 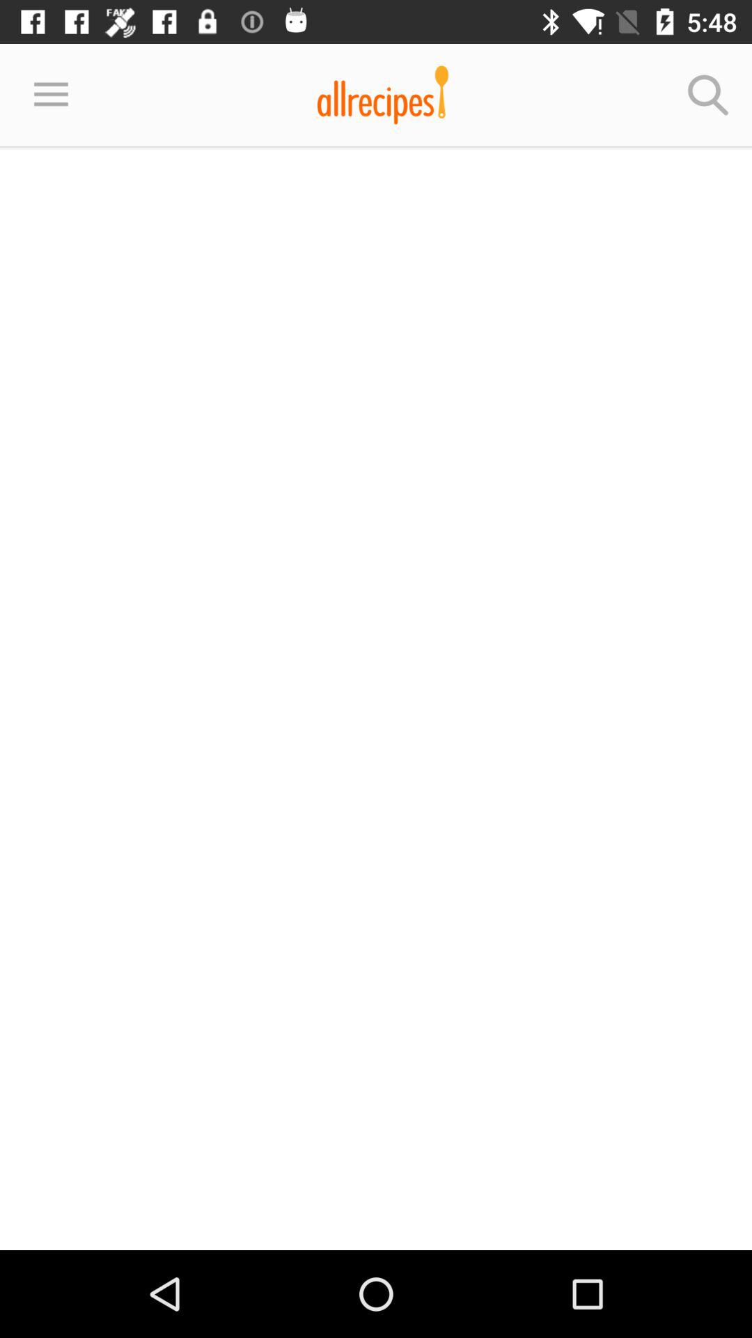 What do you see at coordinates (51, 95) in the screenshot?
I see `open the item at the top left corner` at bounding box center [51, 95].